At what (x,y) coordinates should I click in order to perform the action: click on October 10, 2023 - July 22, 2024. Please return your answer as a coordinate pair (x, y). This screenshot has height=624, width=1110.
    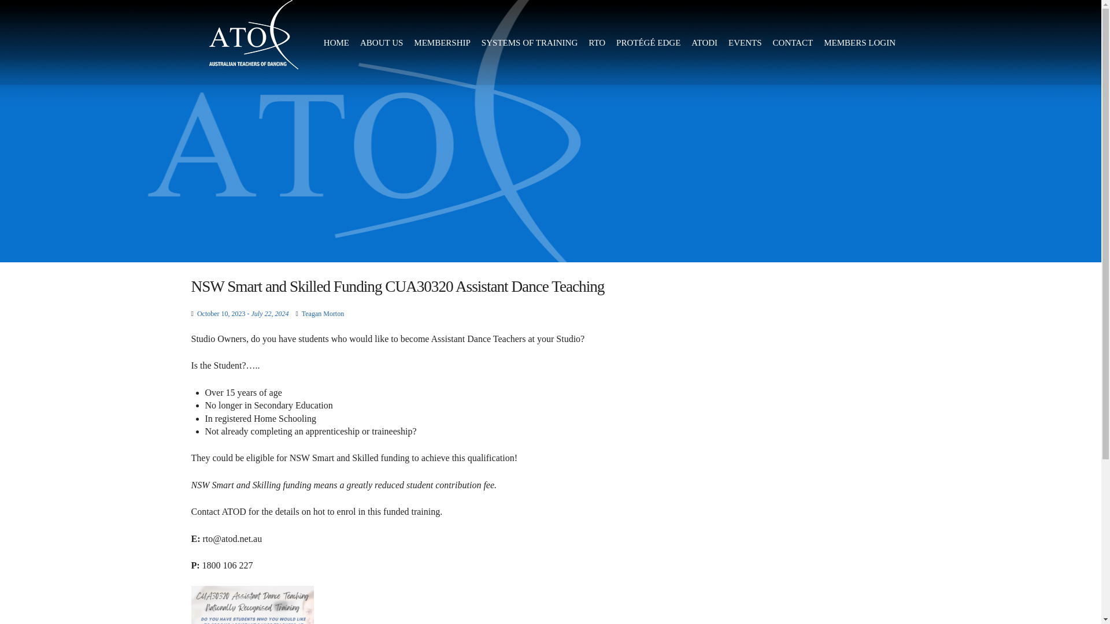
    Looking at the image, I should click on (243, 313).